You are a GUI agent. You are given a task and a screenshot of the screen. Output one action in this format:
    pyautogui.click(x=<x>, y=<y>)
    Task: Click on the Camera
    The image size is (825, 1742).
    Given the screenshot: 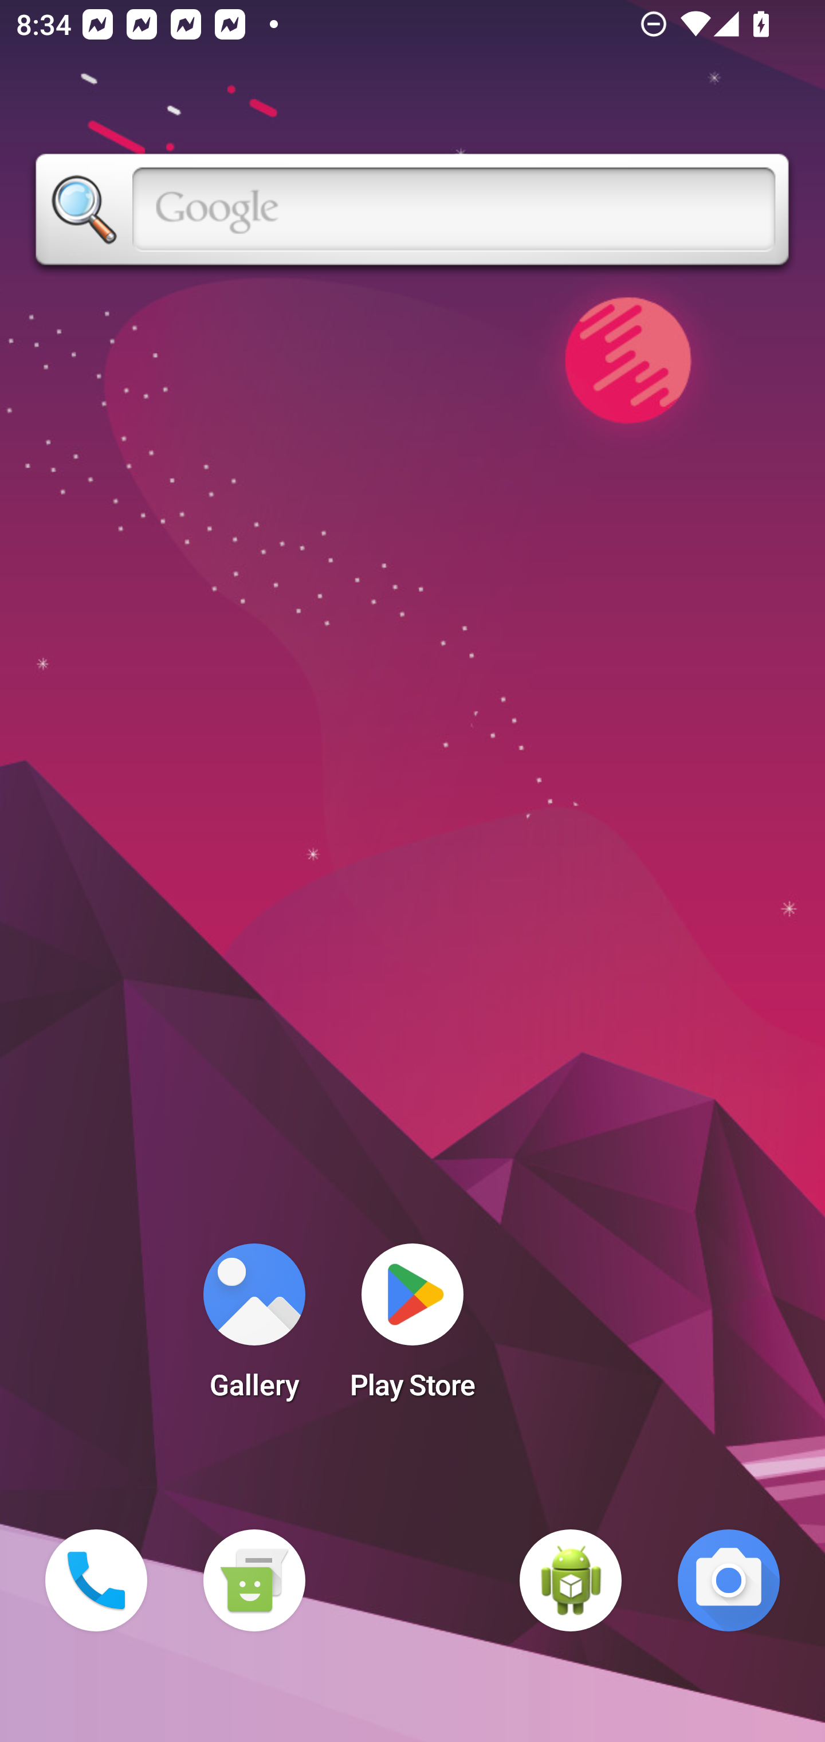 What is the action you would take?
    pyautogui.click(x=729, y=1580)
    